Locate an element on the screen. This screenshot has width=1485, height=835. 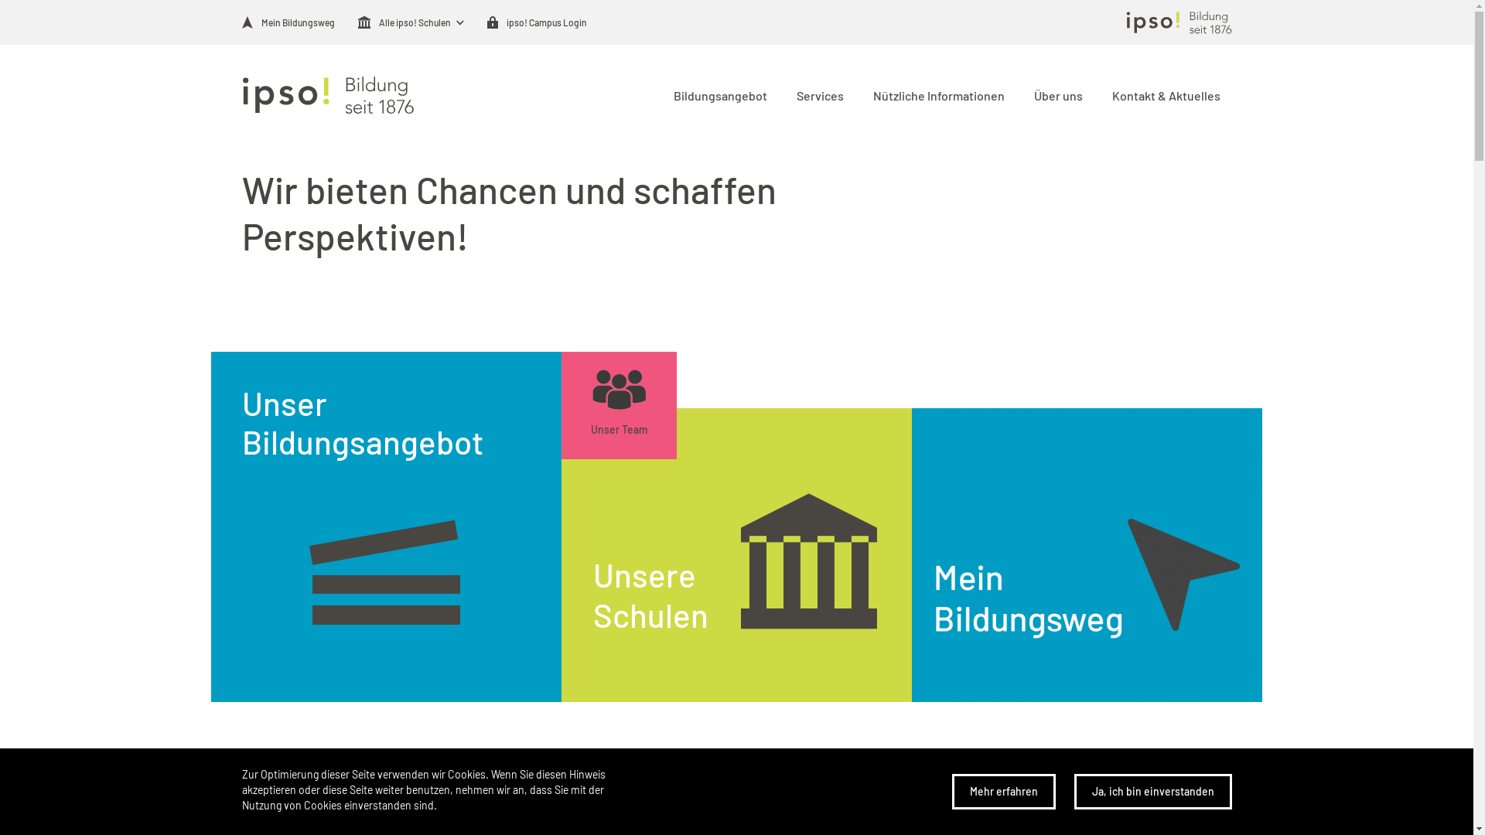
Services is located at coordinates (818, 94).